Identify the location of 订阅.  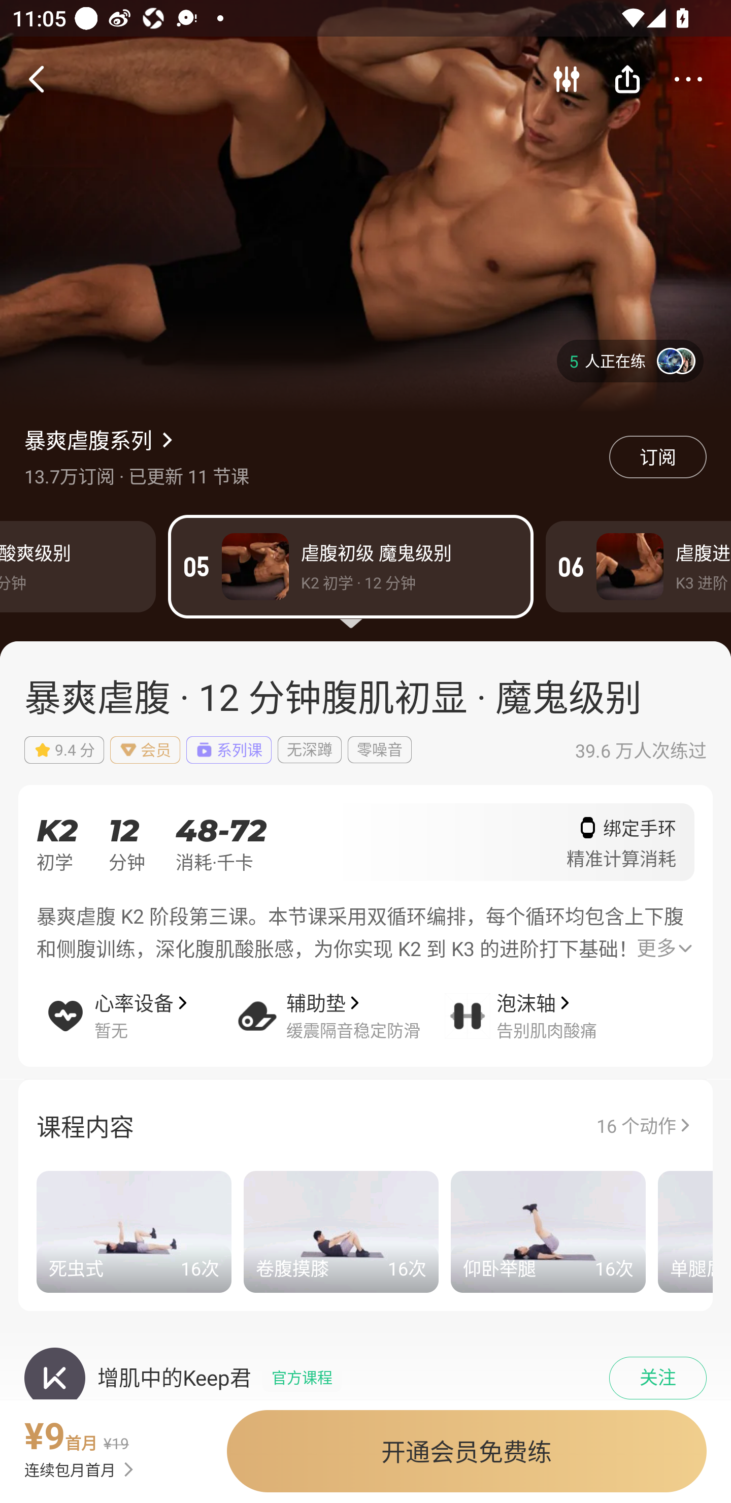
(658, 457).